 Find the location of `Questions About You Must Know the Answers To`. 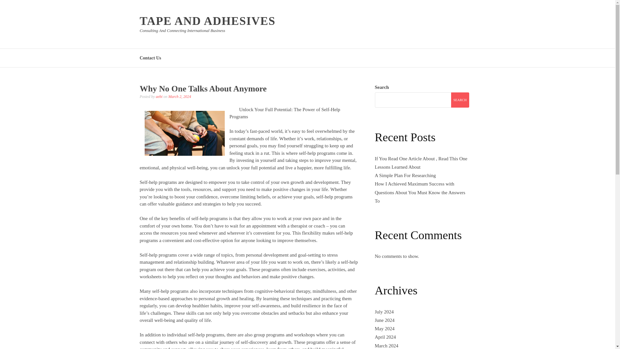

Questions About You Must Know the Answers To is located at coordinates (420, 196).